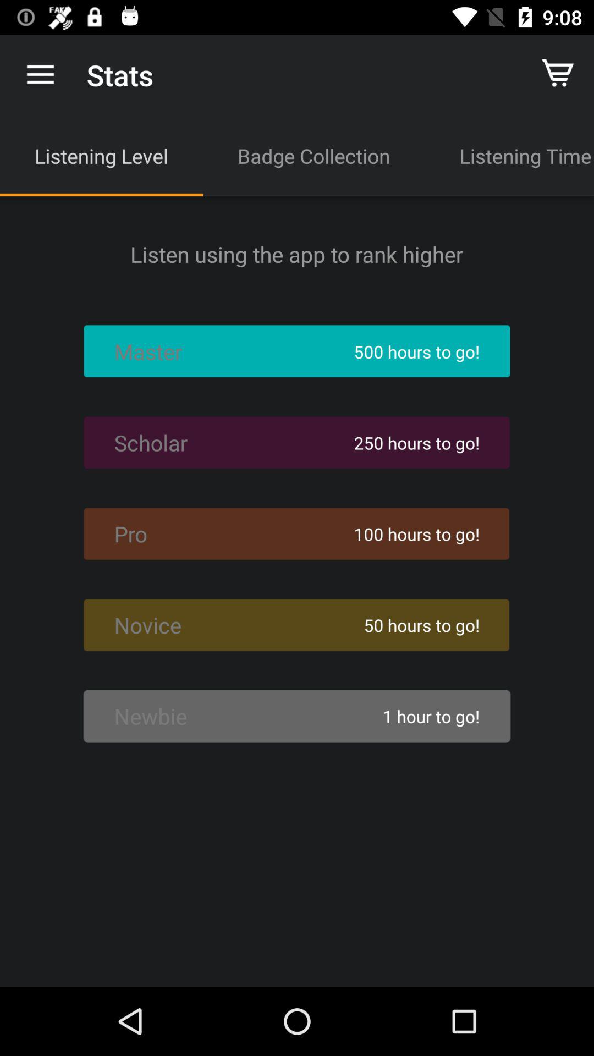 The width and height of the screenshot is (594, 1056). I want to click on press the icon to the left of the listening time item, so click(313, 156).